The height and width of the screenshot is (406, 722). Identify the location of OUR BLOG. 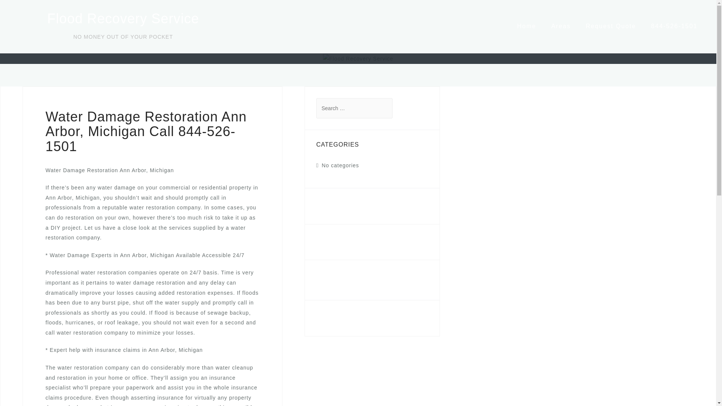
(335, 206).